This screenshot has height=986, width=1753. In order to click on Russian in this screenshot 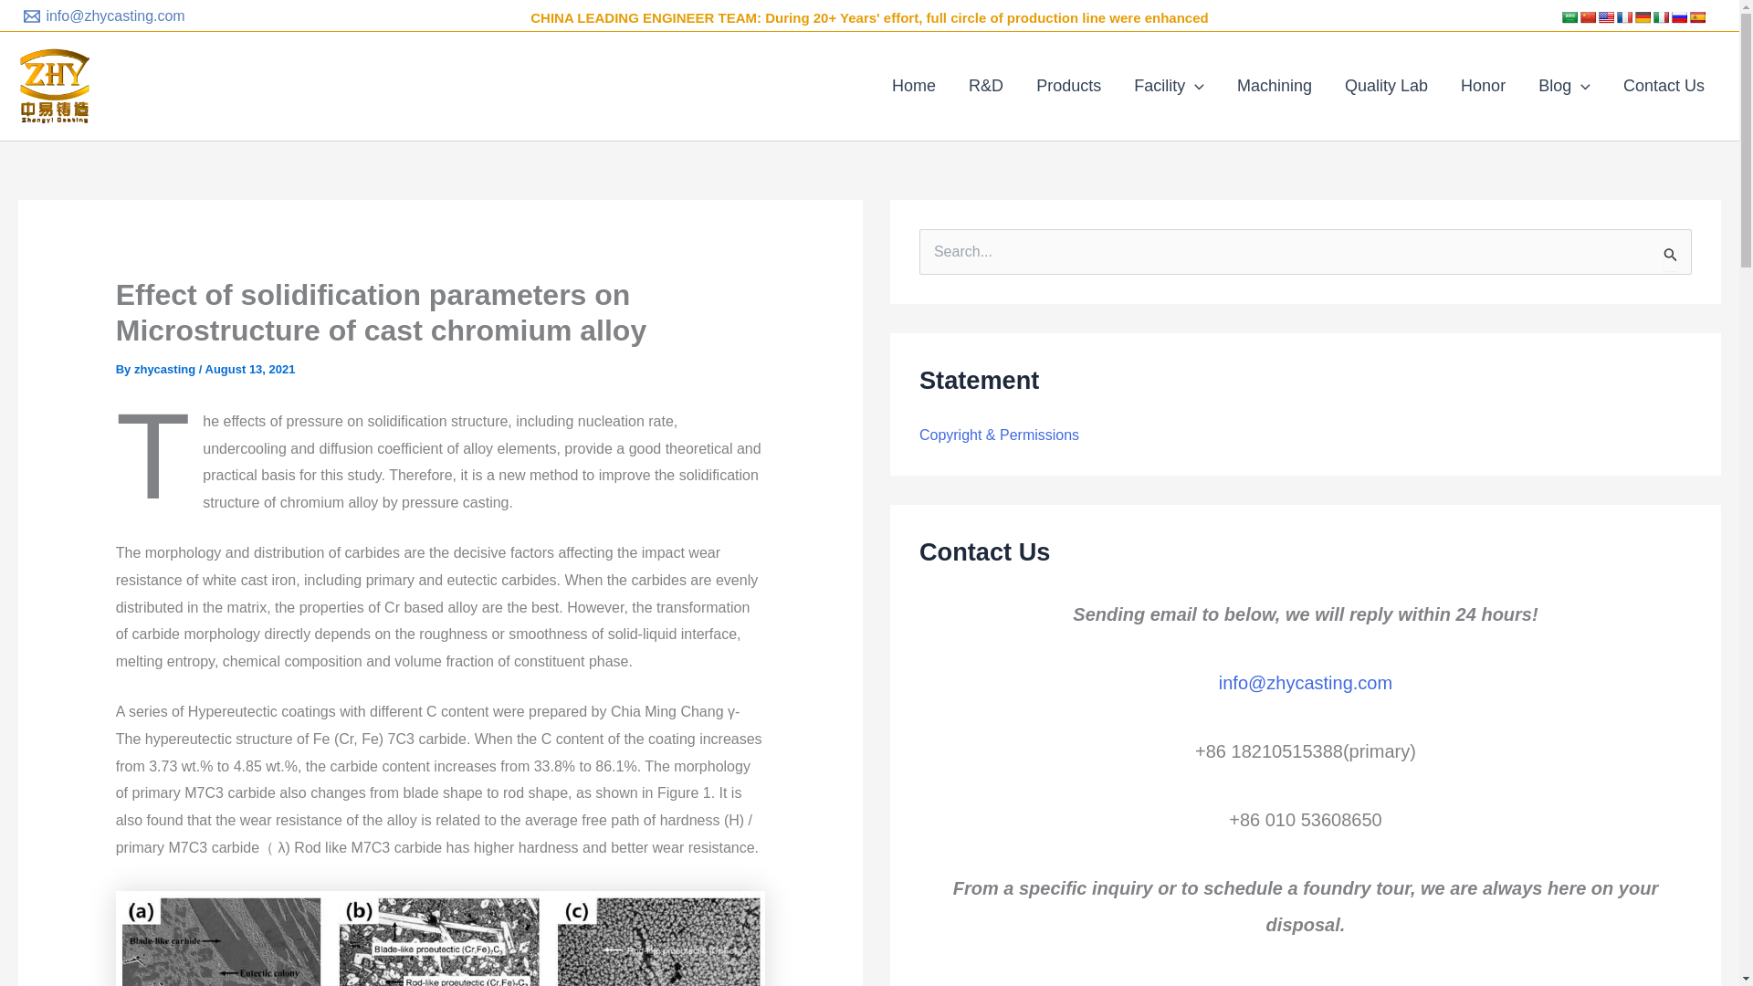, I will do `click(1678, 16)`.